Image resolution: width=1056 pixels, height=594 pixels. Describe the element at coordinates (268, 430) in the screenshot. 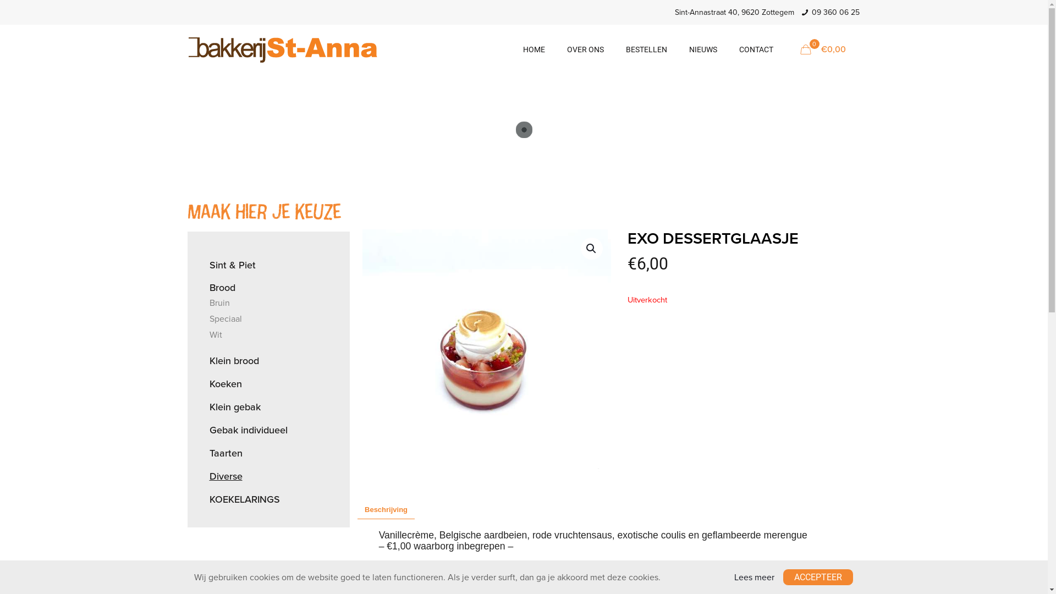

I see `Gebak individueel` at that location.